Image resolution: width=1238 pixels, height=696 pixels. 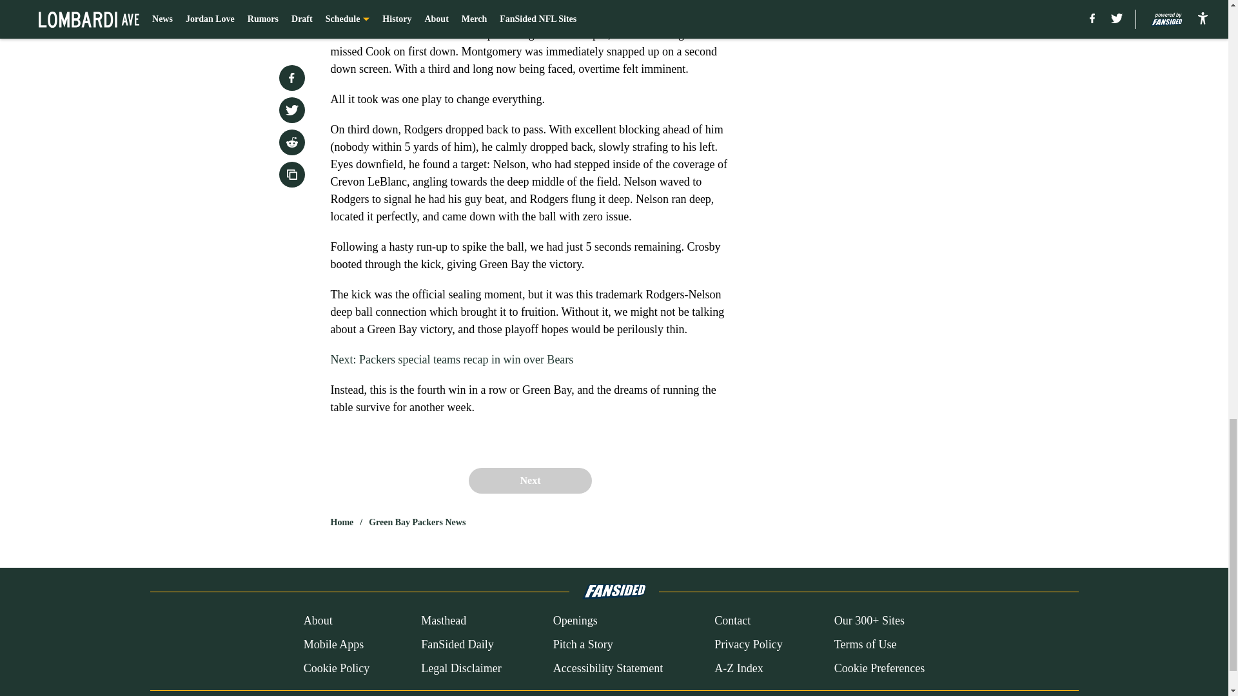 What do you see at coordinates (575, 621) in the screenshot?
I see `Openings` at bounding box center [575, 621].